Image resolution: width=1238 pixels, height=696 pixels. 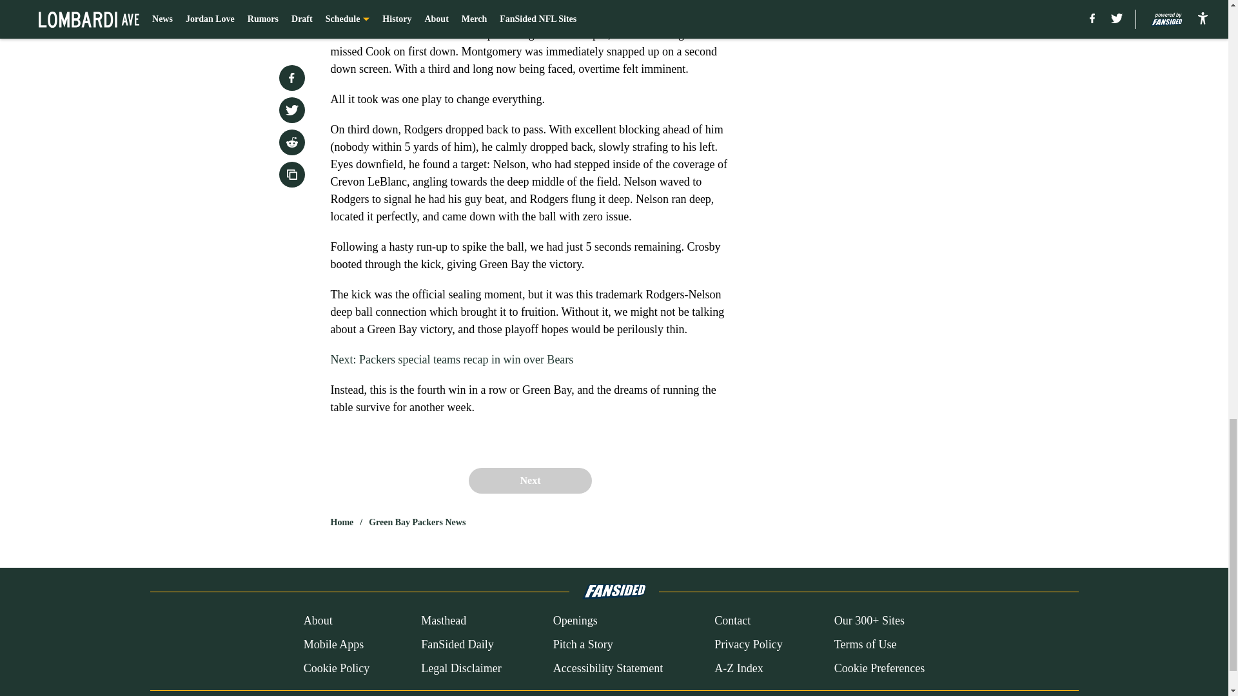 What do you see at coordinates (575, 621) in the screenshot?
I see `Openings` at bounding box center [575, 621].